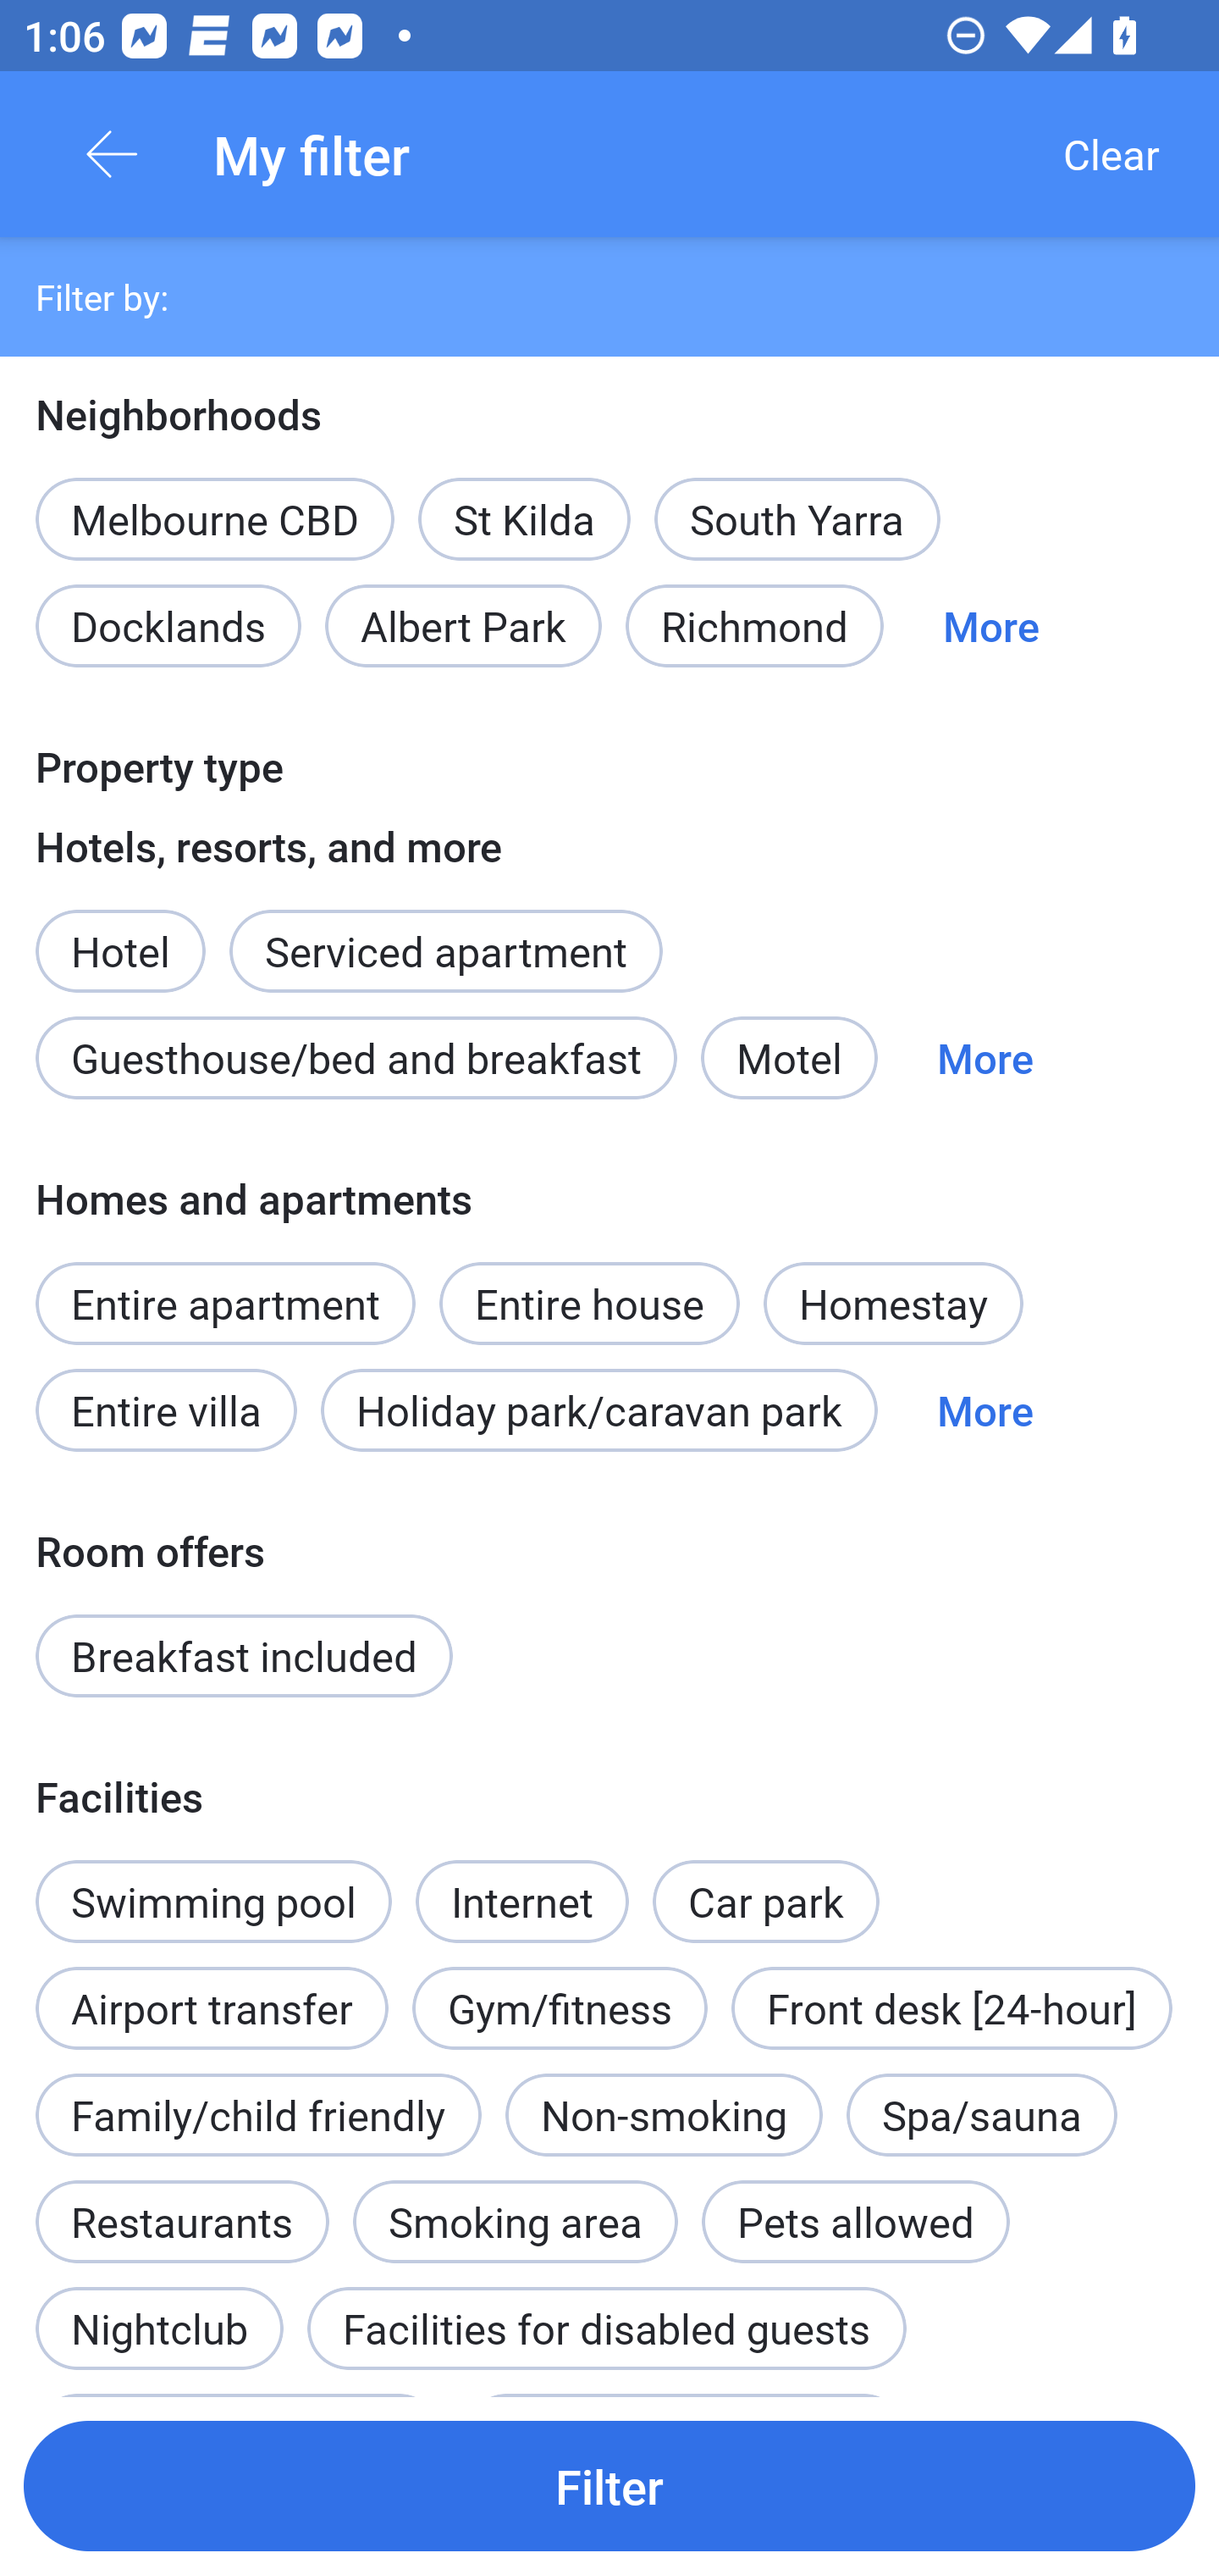 The height and width of the screenshot is (2575, 1219). Describe the element at coordinates (213, 1901) in the screenshot. I see `Swimming pool` at that location.